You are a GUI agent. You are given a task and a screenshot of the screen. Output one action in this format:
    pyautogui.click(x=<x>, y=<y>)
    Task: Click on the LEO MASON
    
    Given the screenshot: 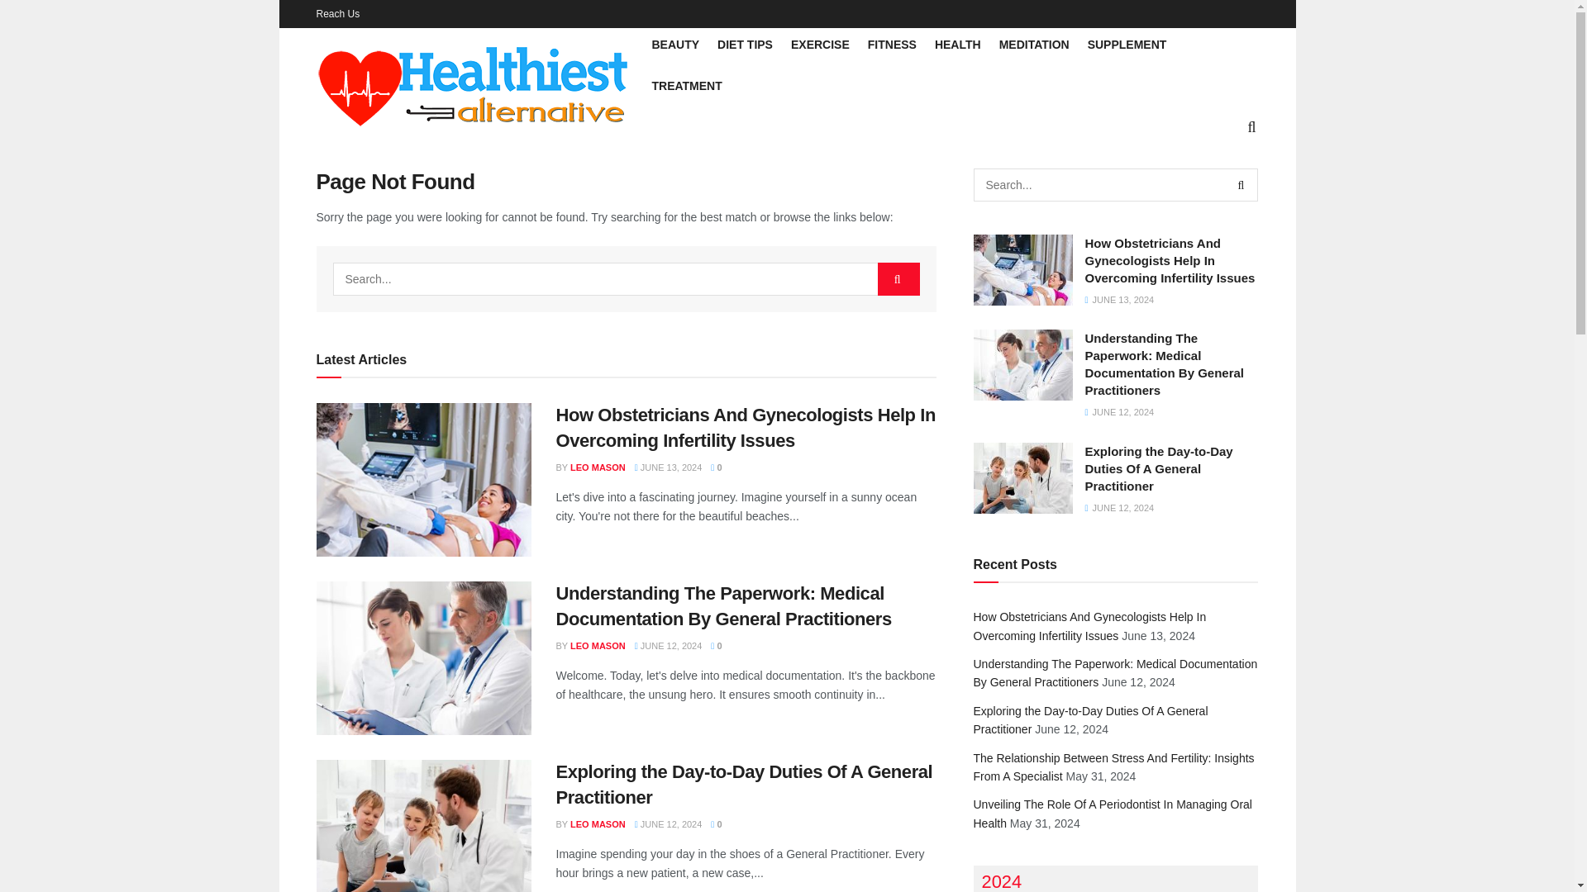 What is the action you would take?
    pyautogui.click(x=597, y=824)
    